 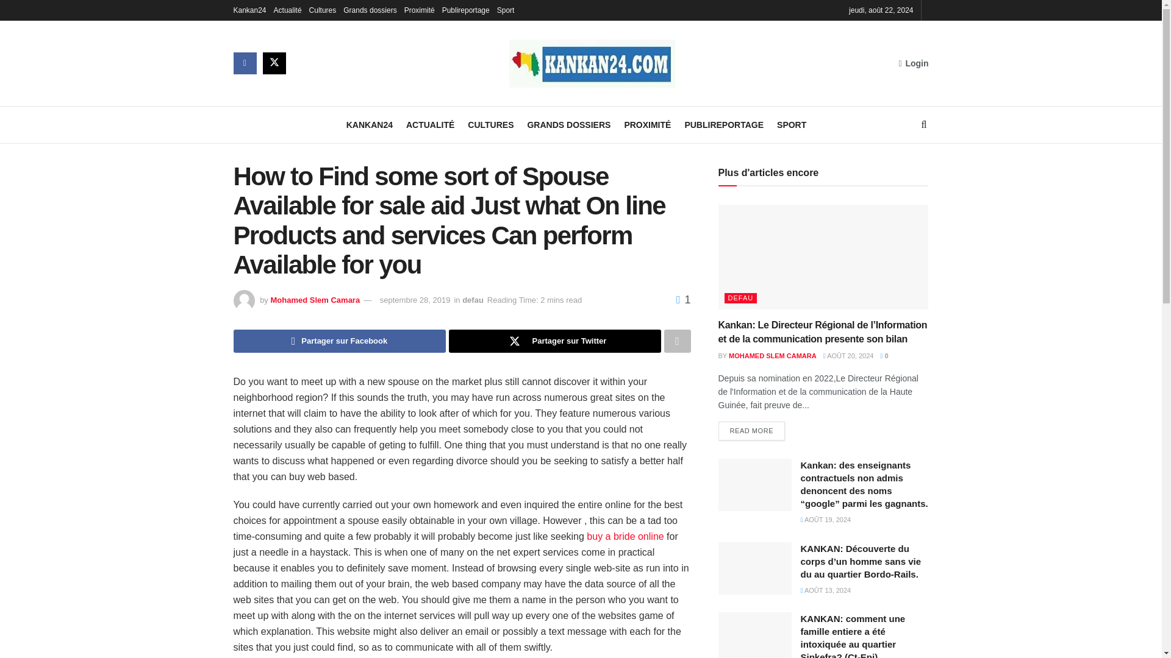 What do you see at coordinates (415, 300) in the screenshot?
I see `septembre 28, 2019` at bounding box center [415, 300].